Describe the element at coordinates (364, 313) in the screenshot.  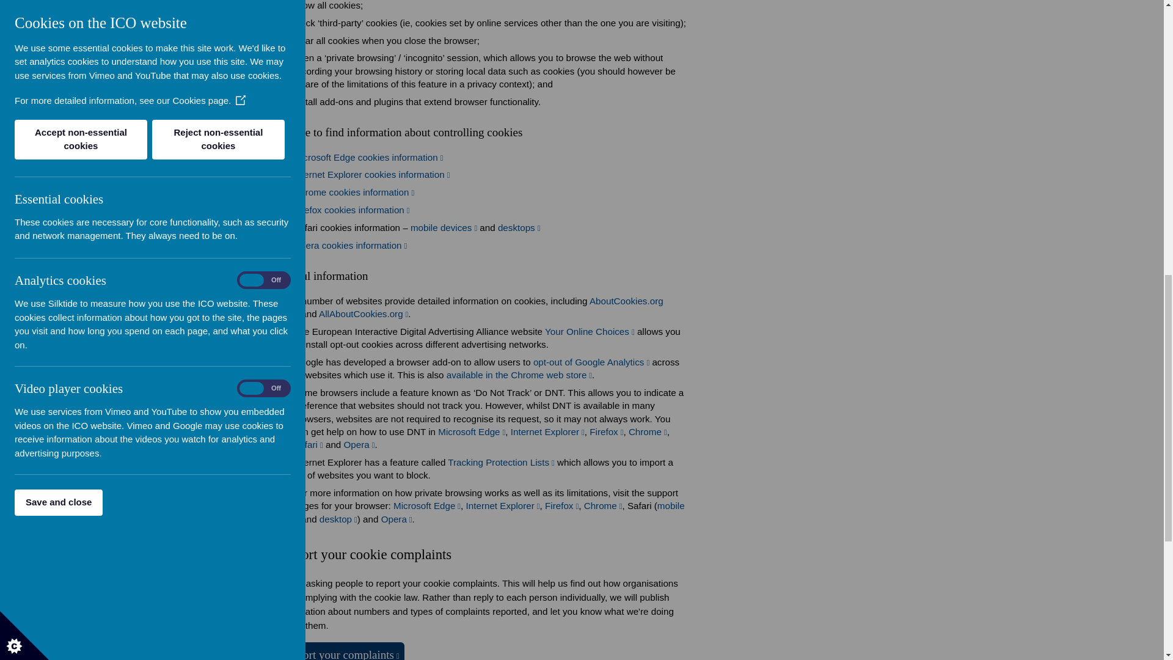
I see `External link` at that location.